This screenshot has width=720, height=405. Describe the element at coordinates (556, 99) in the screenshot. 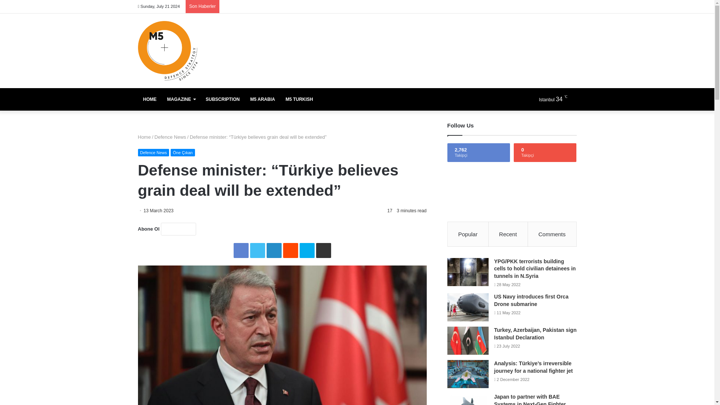

I see `Clear Sky` at that location.